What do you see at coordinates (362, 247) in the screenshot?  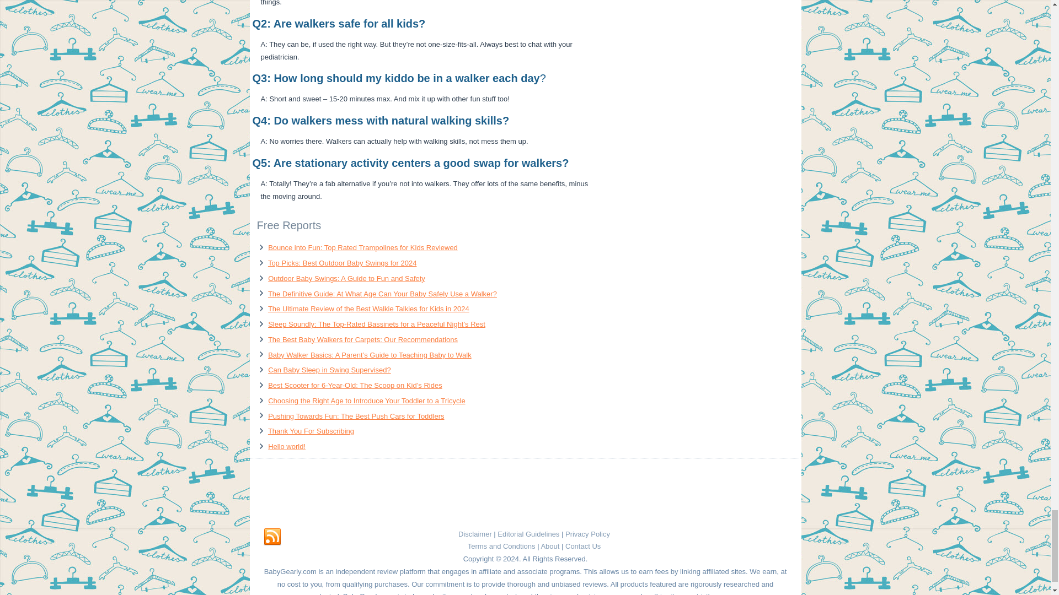 I see `Bounce into Fun: Top Rated Trampolines for Kids Reviewed` at bounding box center [362, 247].